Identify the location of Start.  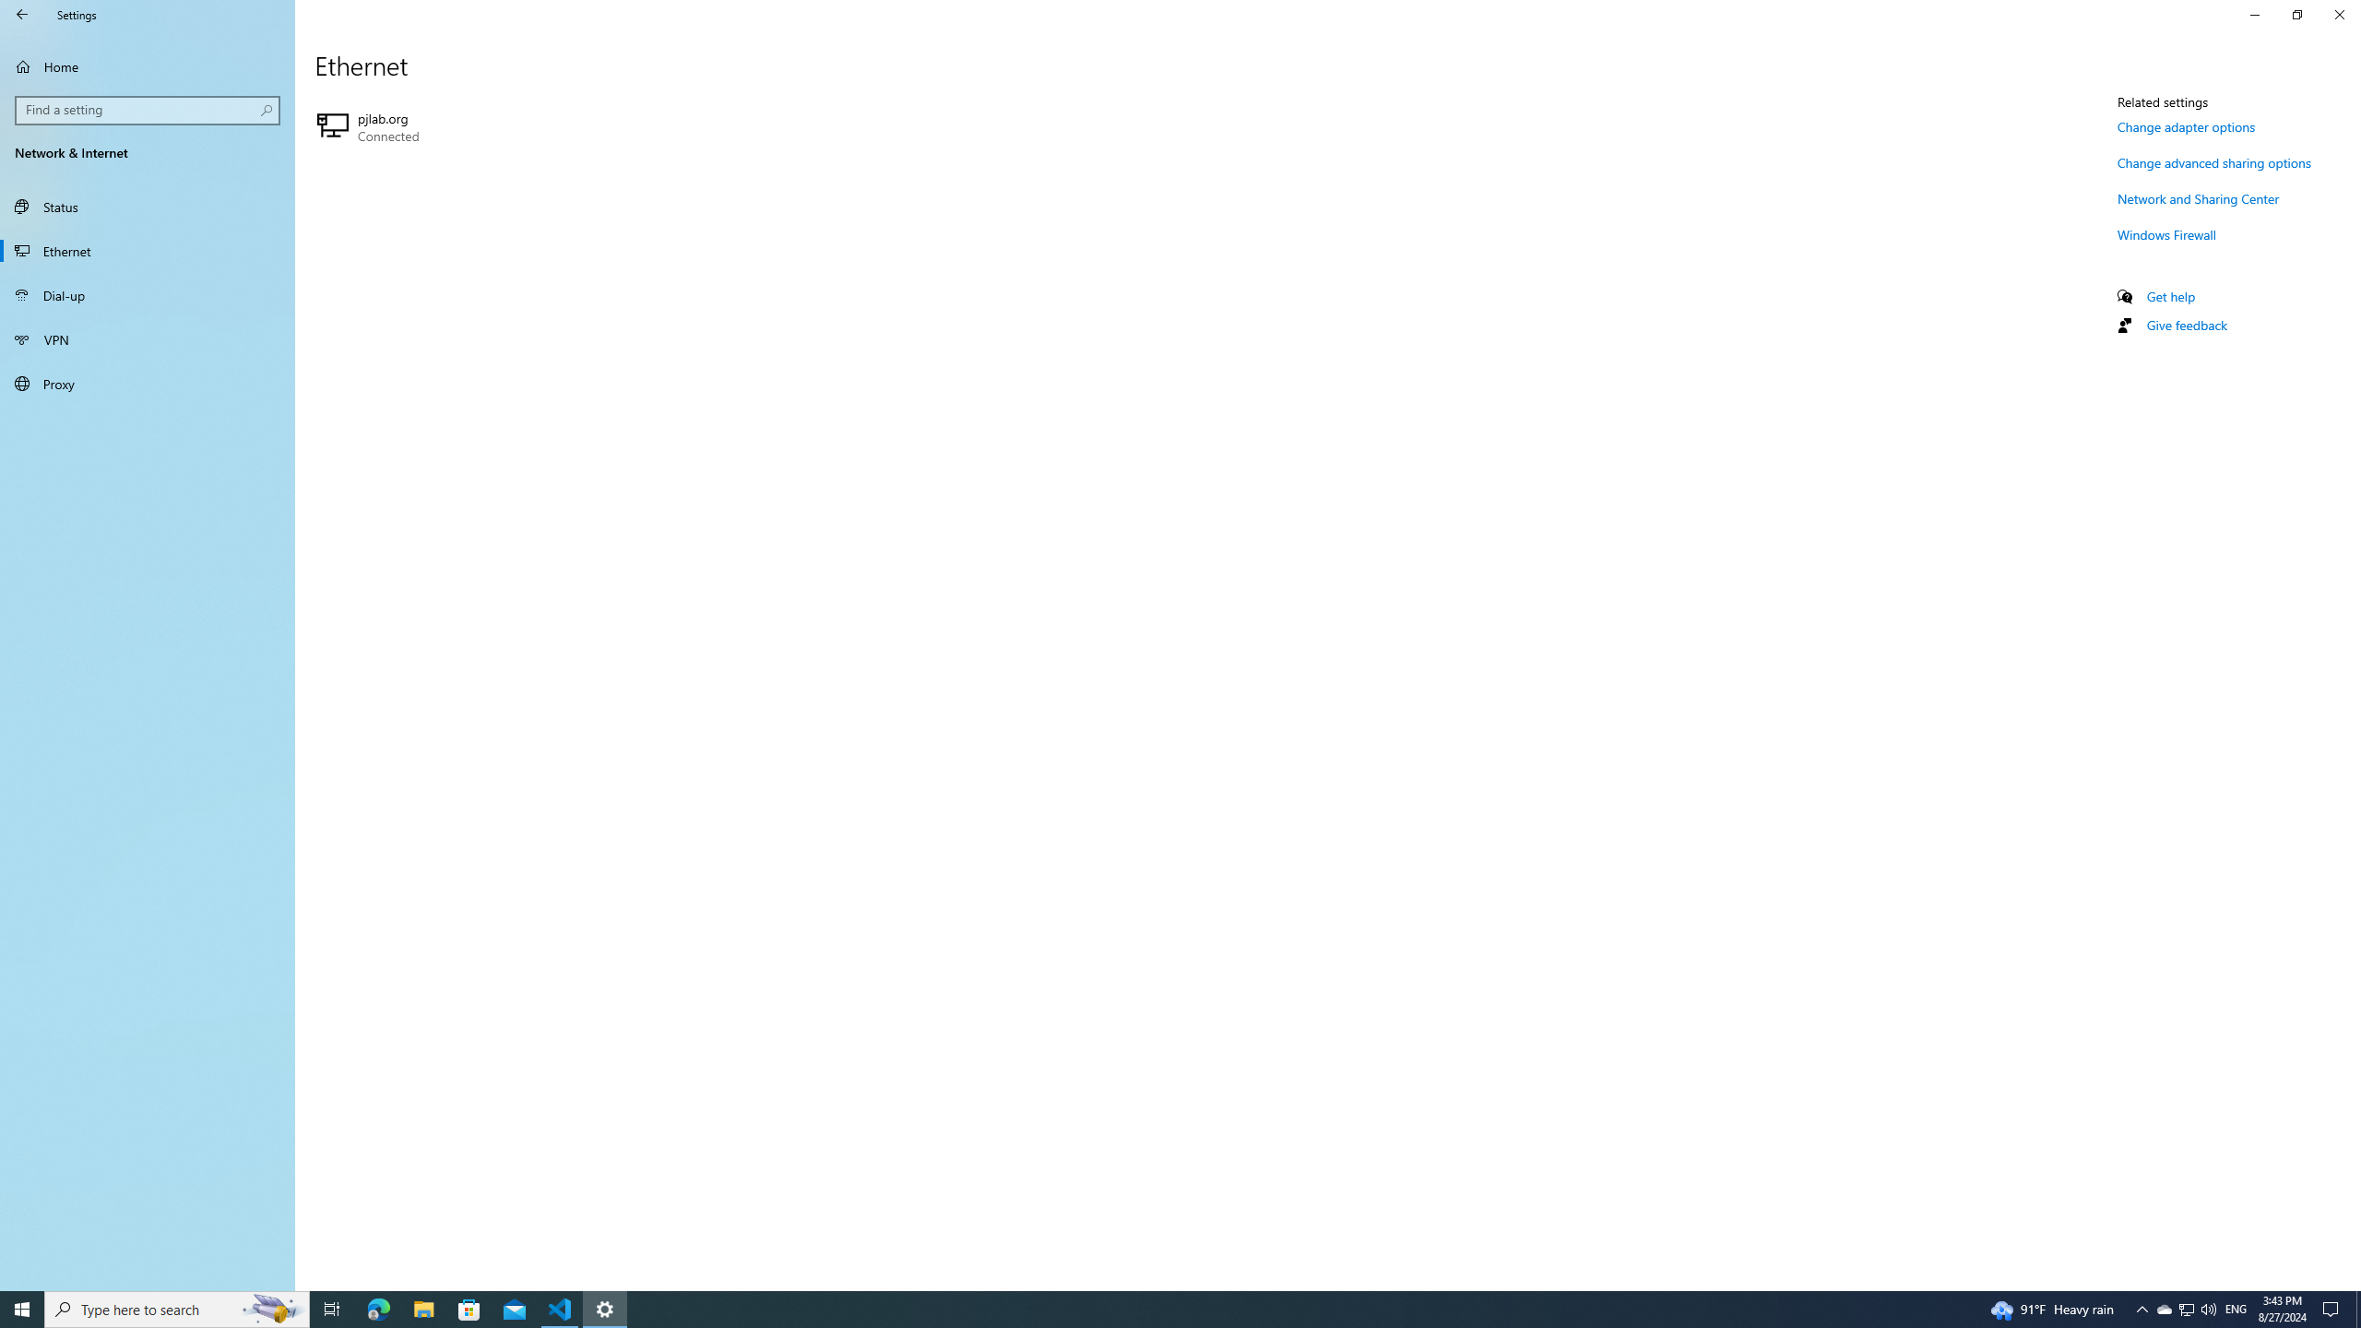
(22, 1310).